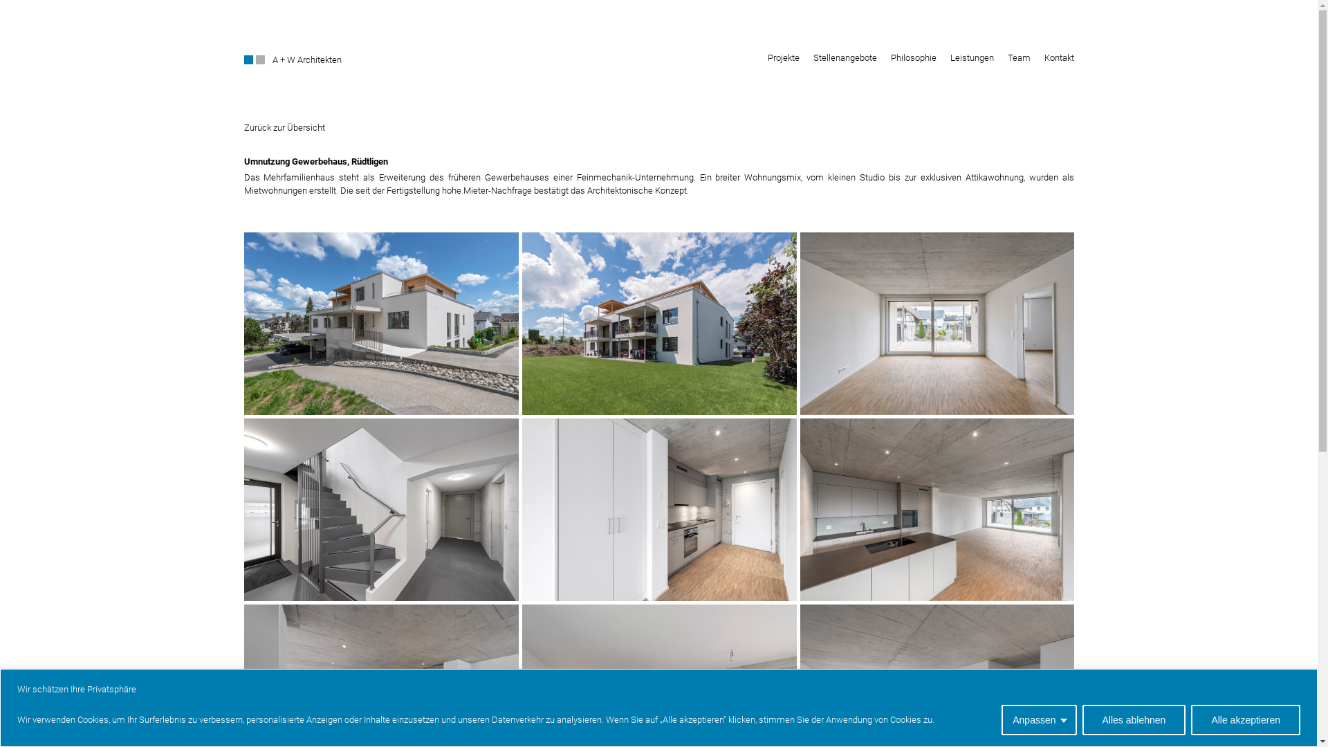  I want to click on Stellenangebote, so click(845, 58).